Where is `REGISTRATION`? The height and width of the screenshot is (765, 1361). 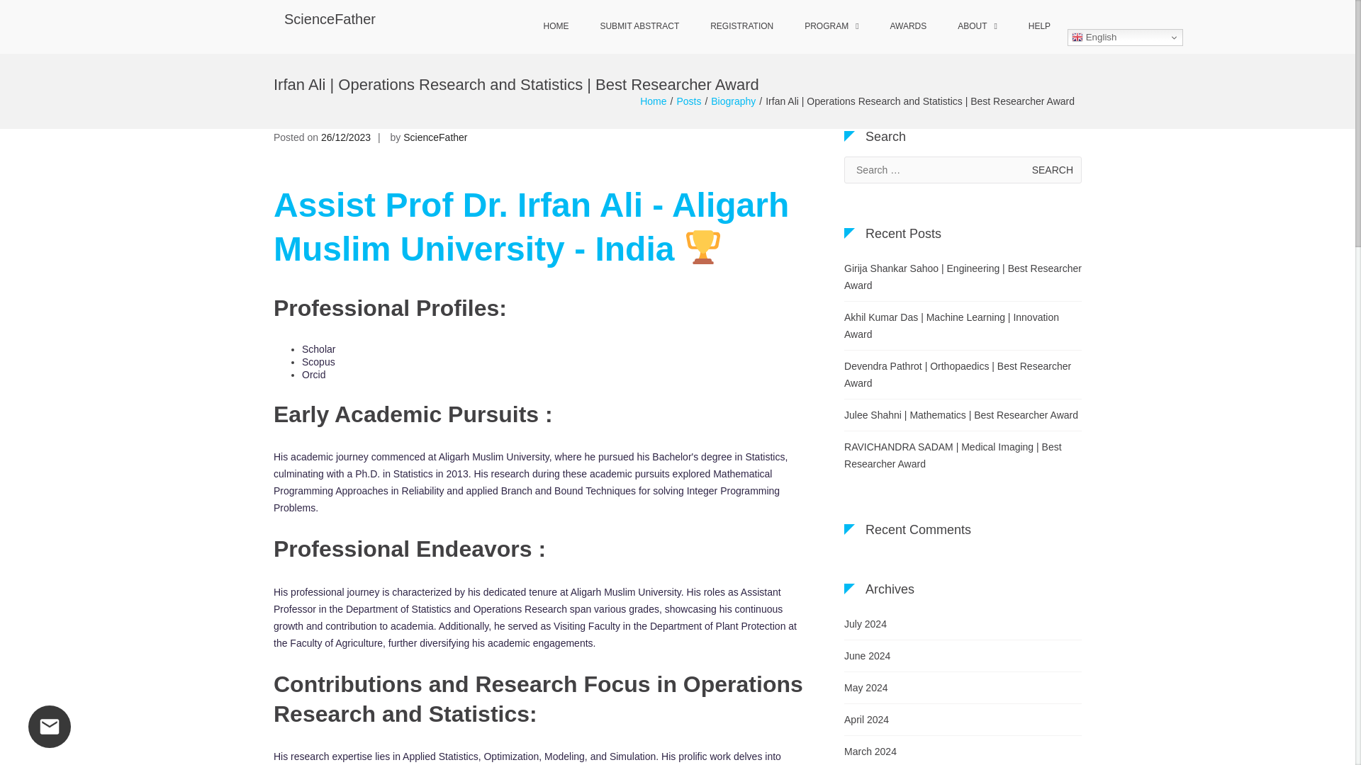 REGISTRATION is located at coordinates (741, 27).